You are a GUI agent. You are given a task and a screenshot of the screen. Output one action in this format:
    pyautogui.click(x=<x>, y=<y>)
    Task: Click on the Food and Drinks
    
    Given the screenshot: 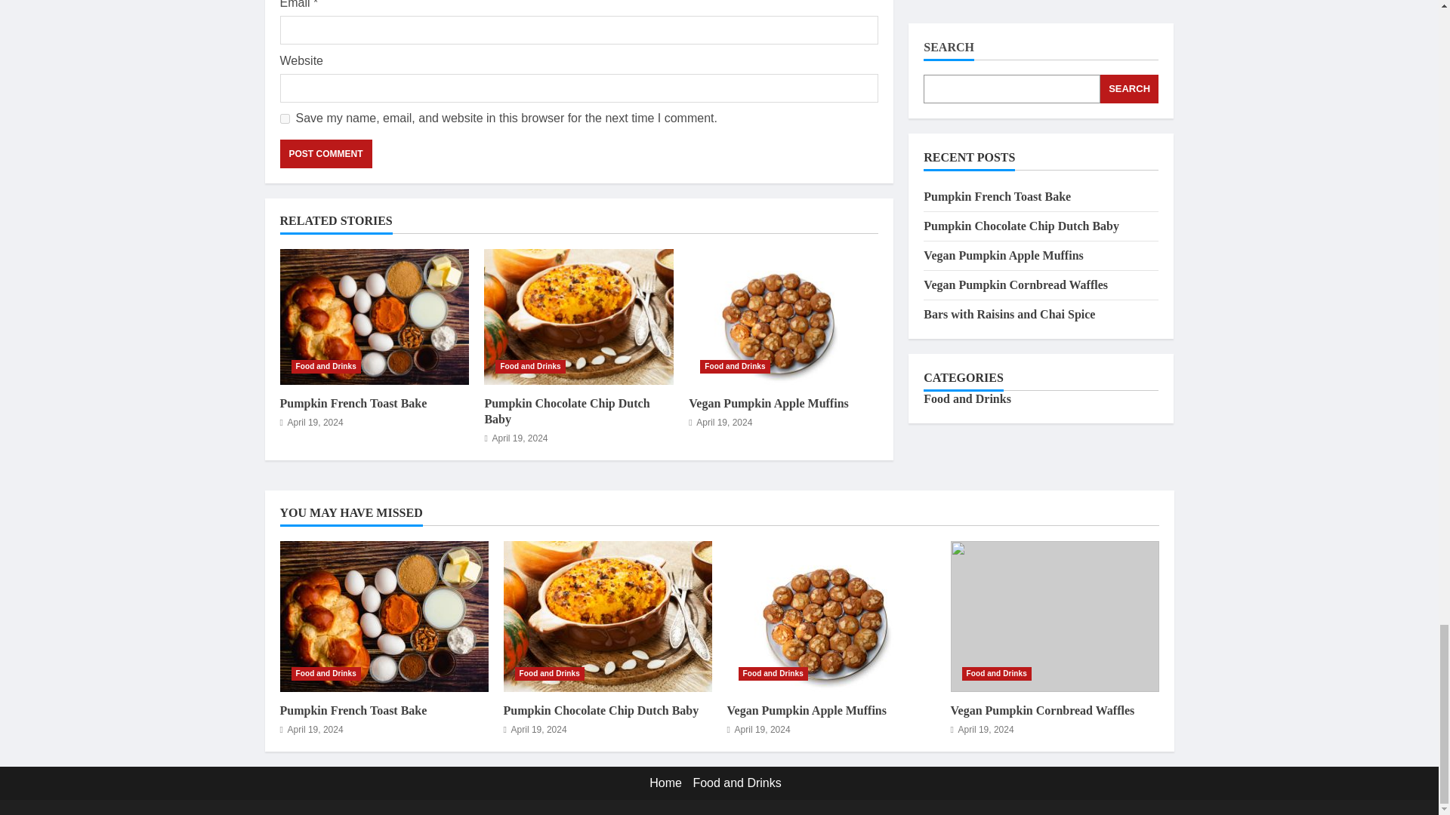 What is the action you would take?
    pyautogui.click(x=773, y=673)
    